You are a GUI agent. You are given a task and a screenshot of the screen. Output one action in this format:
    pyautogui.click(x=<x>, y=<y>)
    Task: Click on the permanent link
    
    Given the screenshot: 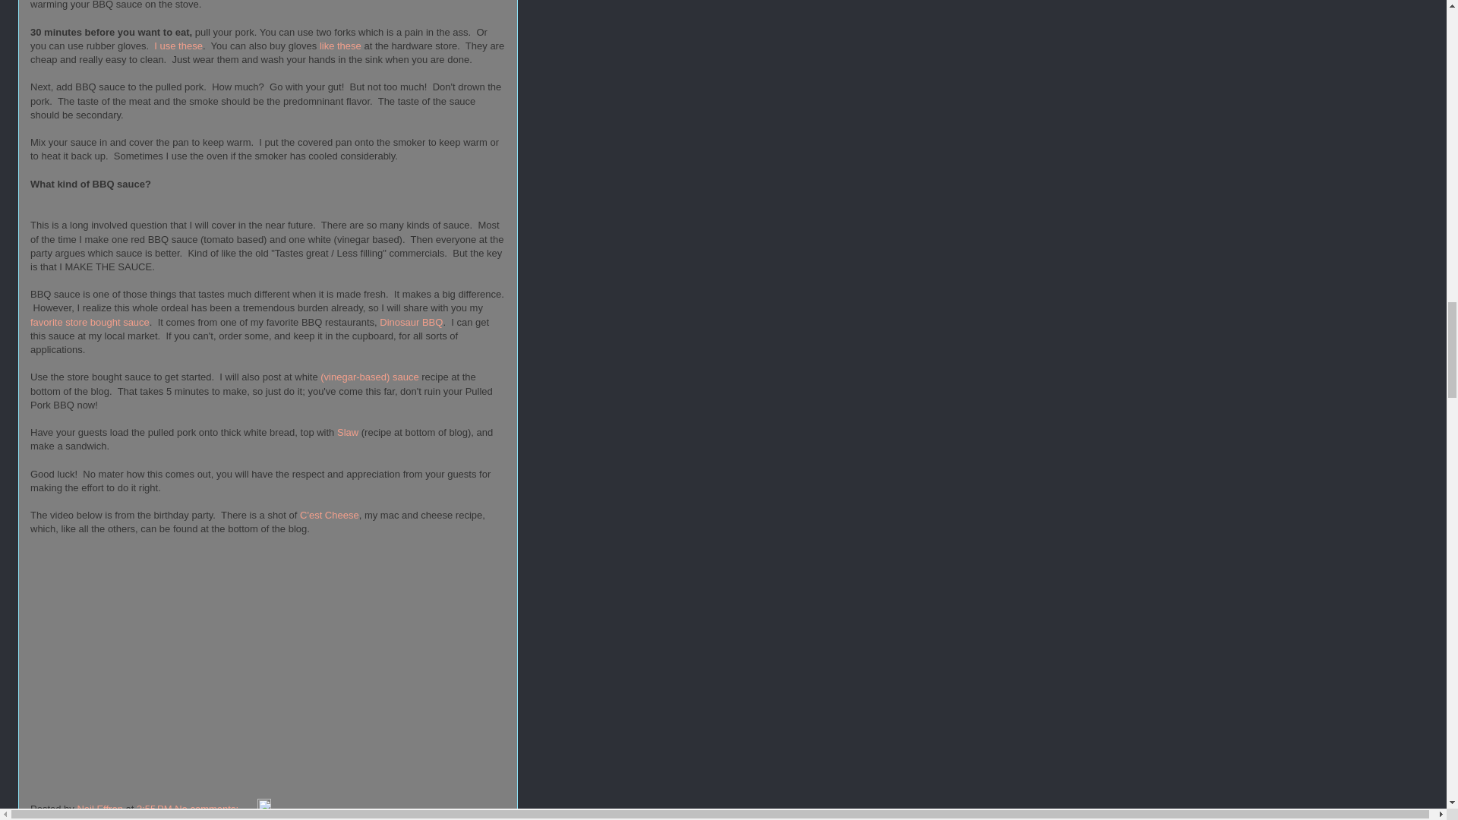 What is the action you would take?
    pyautogui.click(x=154, y=809)
    